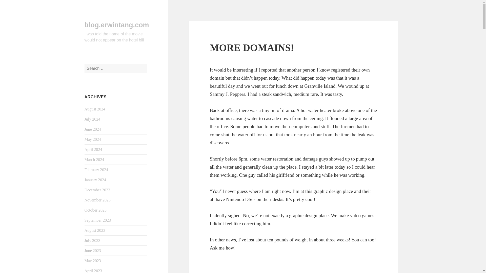 This screenshot has height=273, width=486. What do you see at coordinates (98, 220) in the screenshot?
I see `September 2023` at bounding box center [98, 220].